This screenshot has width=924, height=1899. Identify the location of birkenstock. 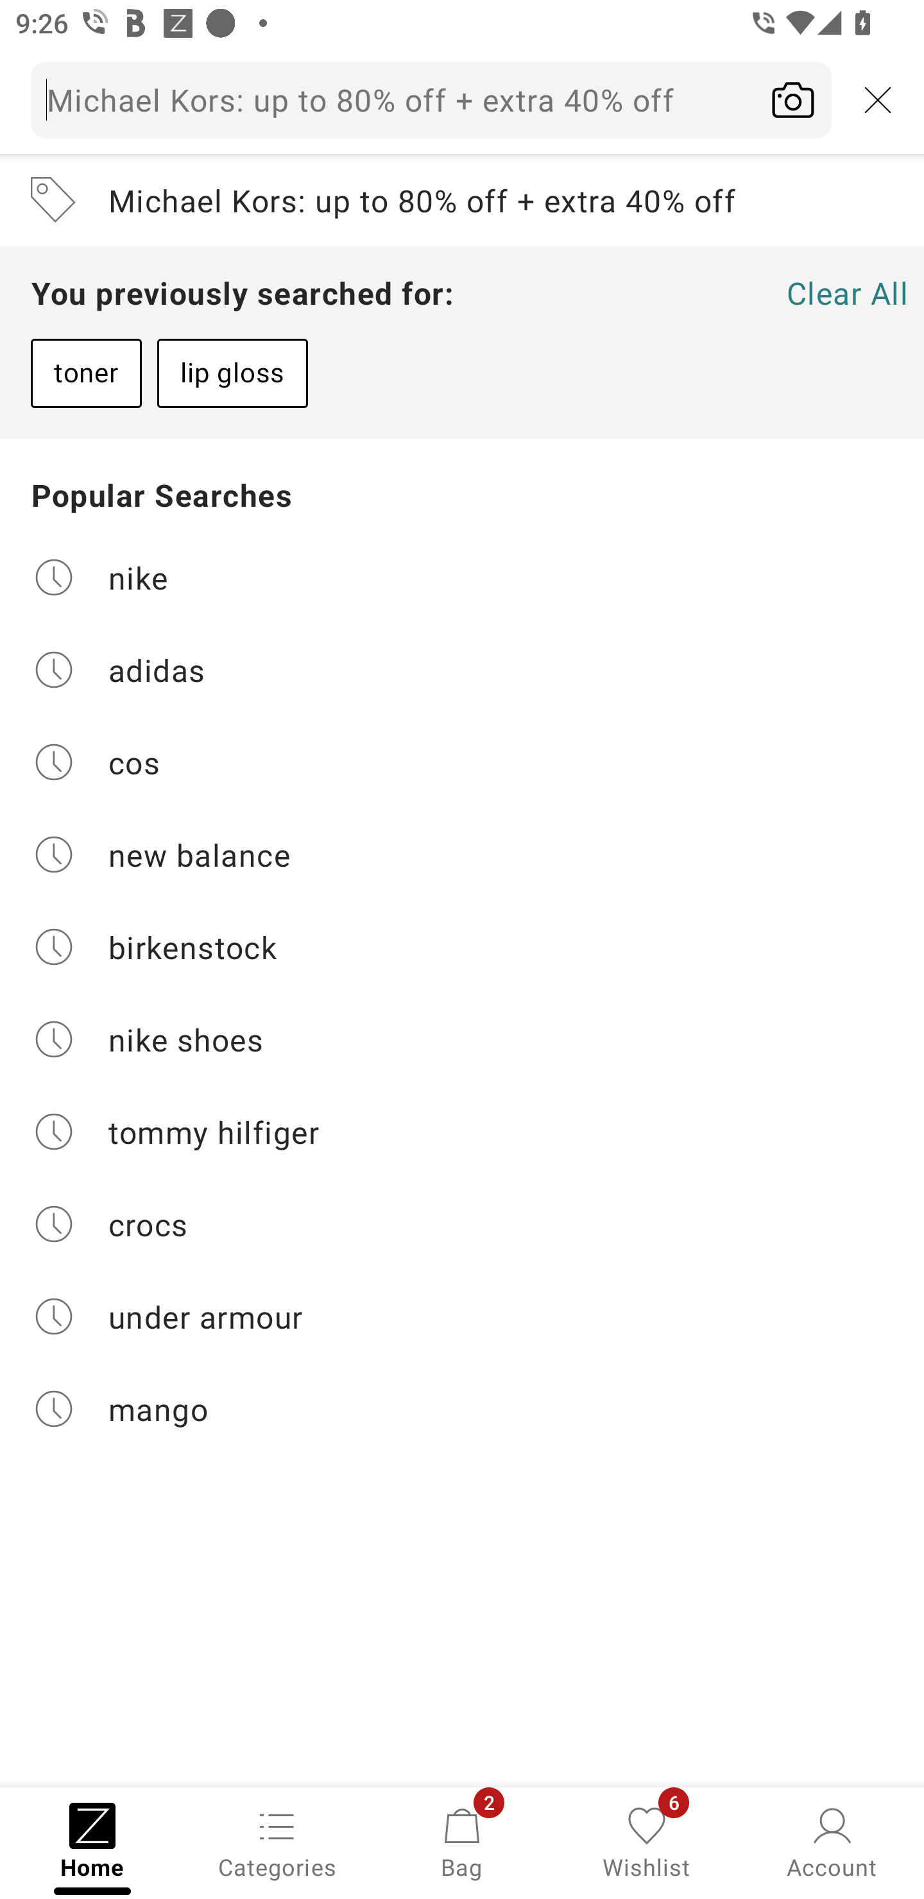
(462, 947).